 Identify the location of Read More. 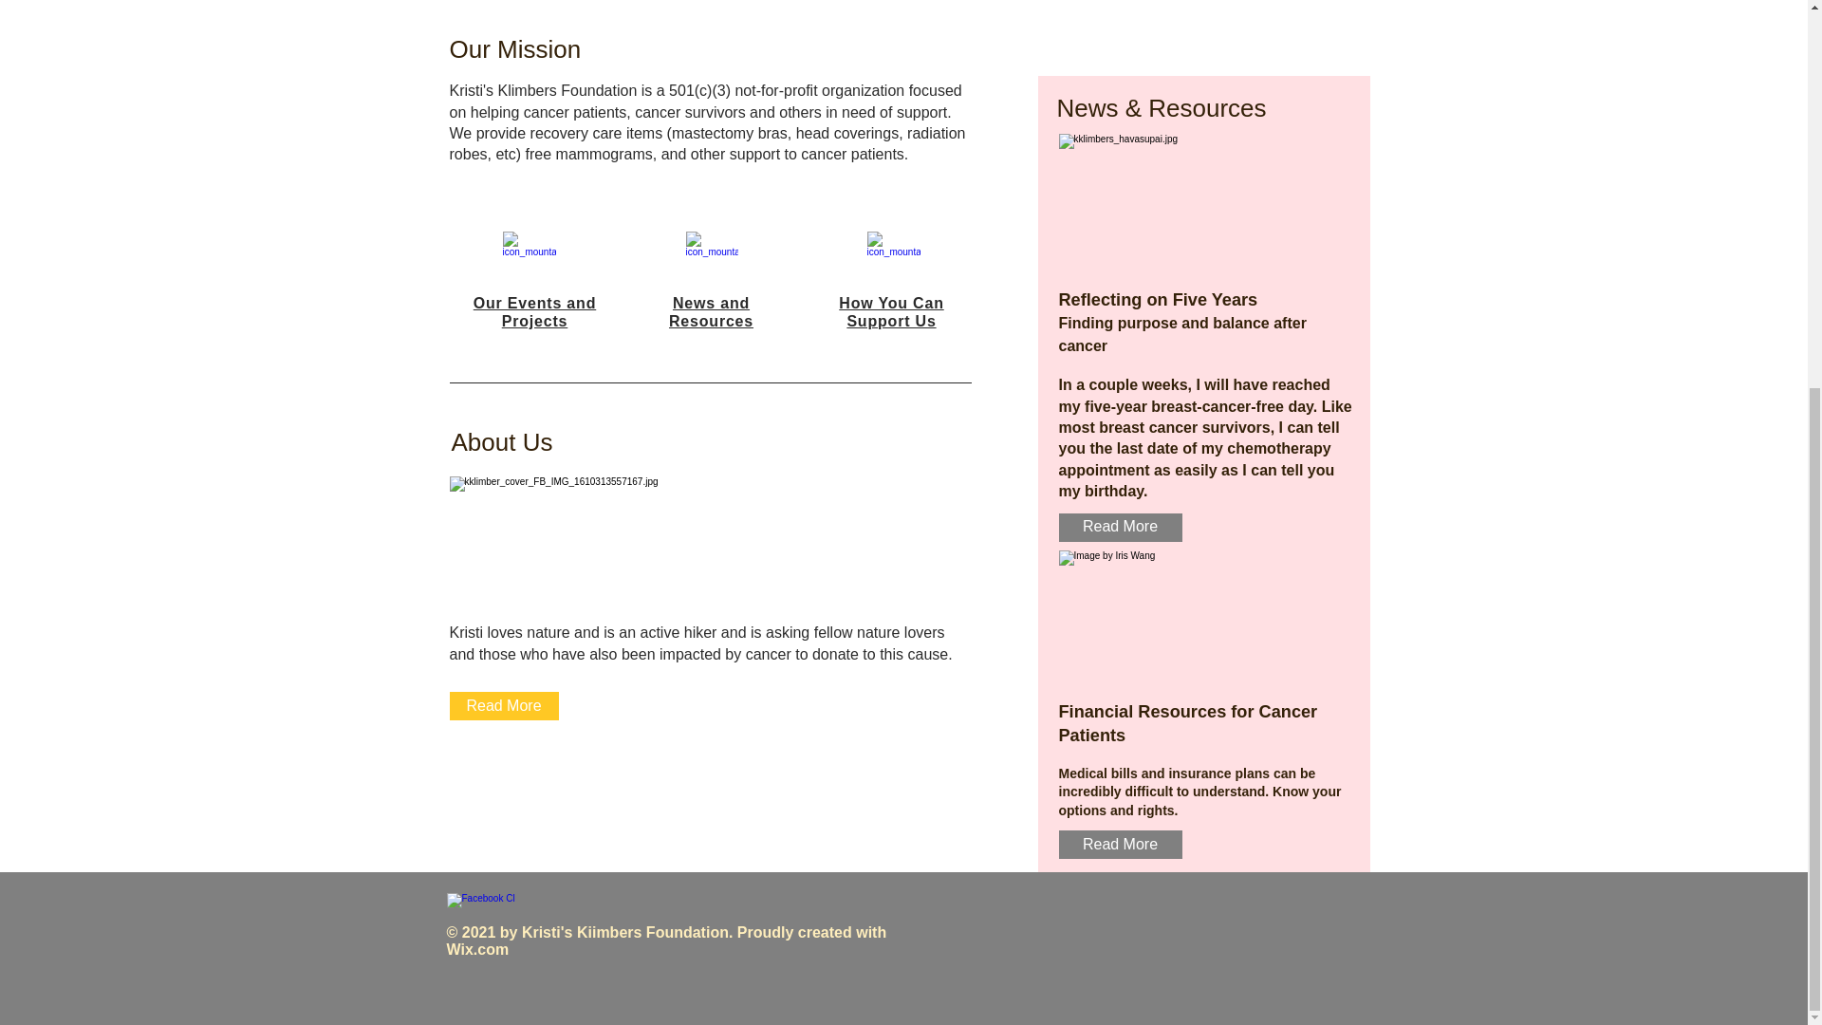
(1120, 528).